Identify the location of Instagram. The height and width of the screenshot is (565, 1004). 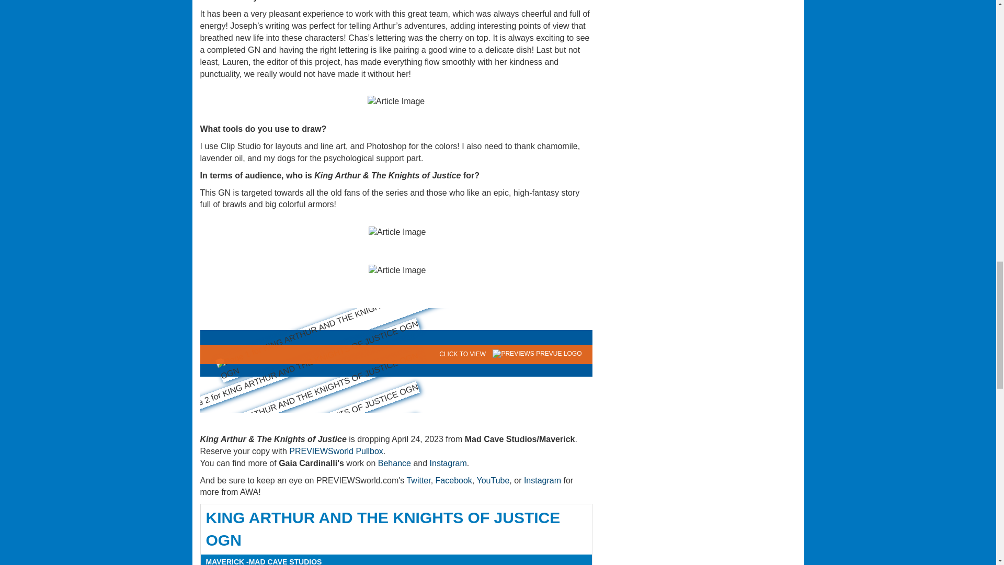
(448, 463).